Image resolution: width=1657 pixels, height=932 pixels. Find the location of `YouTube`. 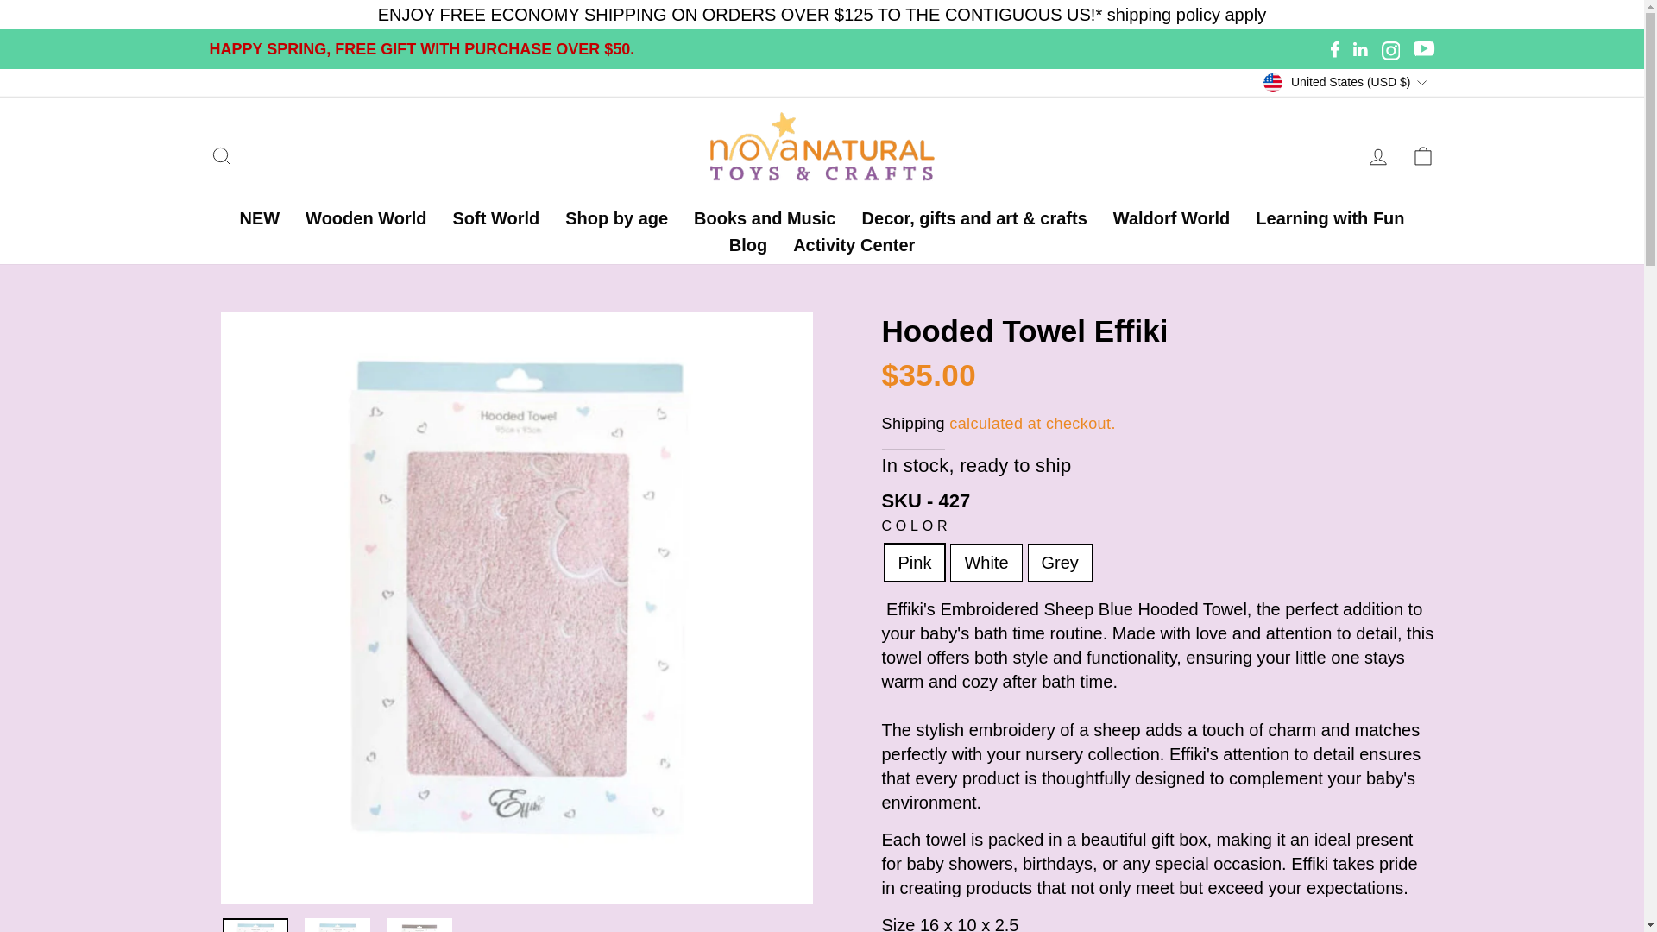

YouTube is located at coordinates (1424, 48).